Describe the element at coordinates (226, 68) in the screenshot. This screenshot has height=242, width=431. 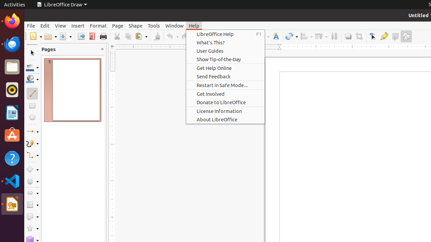
I see `Get Help Online` at that location.